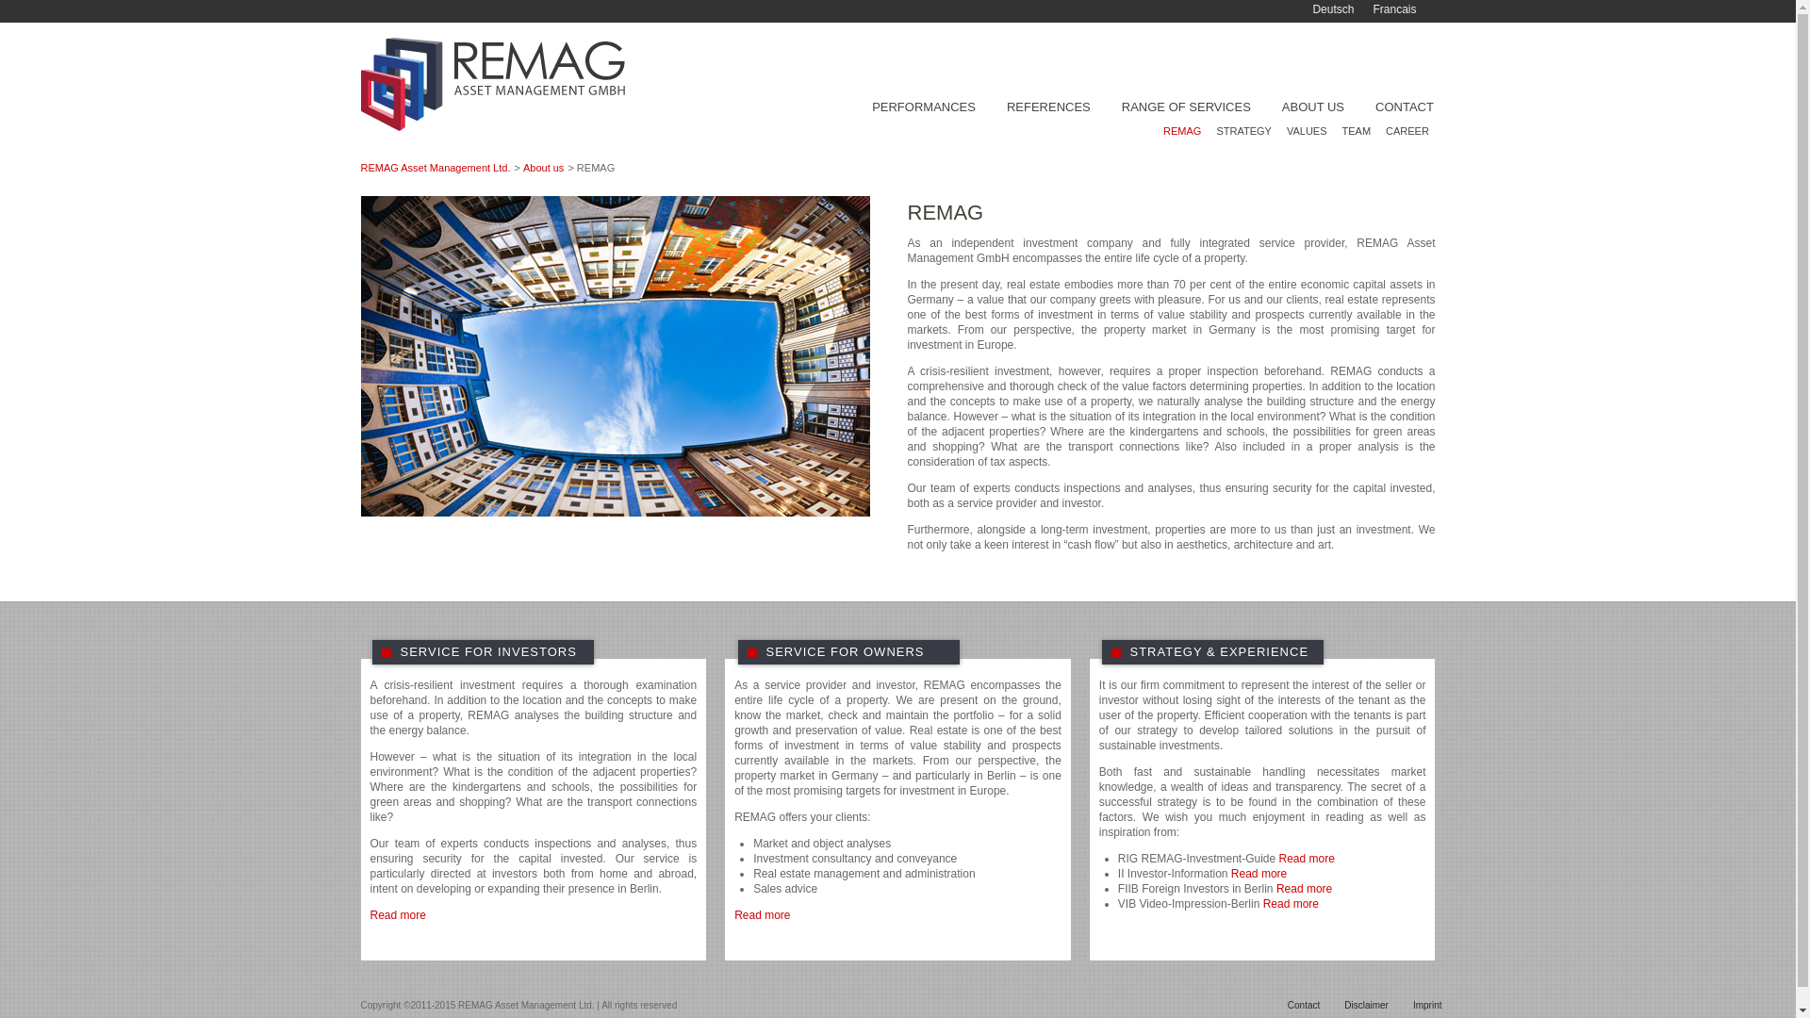 Image resolution: width=1810 pixels, height=1018 pixels. I want to click on REFERENCES, so click(1046, 107).